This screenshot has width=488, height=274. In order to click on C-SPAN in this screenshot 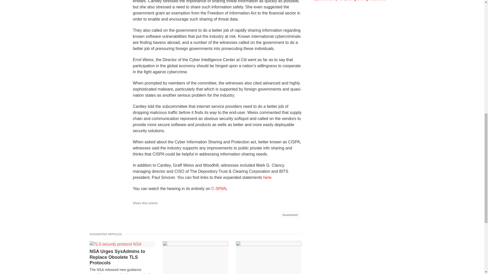, I will do `click(219, 188)`.